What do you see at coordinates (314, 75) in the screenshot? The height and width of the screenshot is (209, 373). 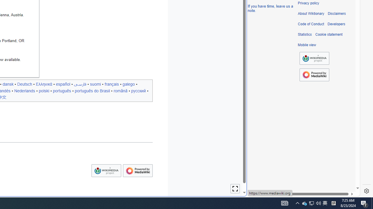 I see `Powered by MediaWiki` at bounding box center [314, 75].